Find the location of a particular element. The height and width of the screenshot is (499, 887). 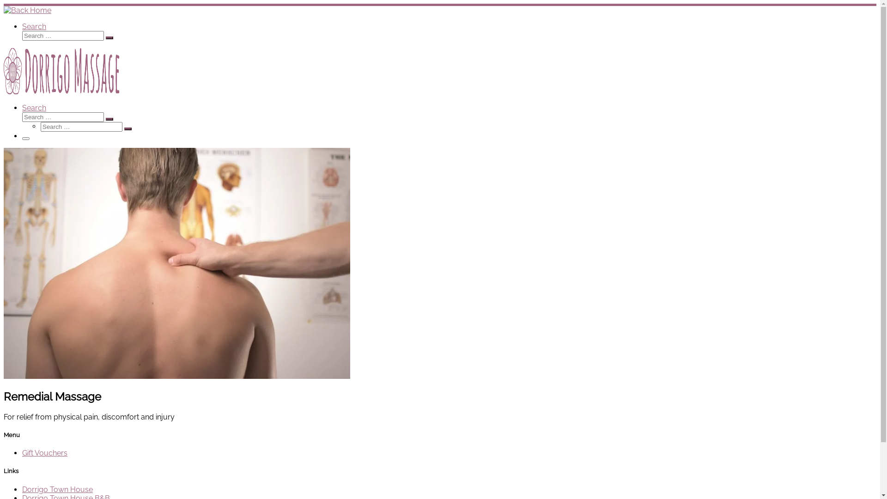

Search is located at coordinates (34, 27).